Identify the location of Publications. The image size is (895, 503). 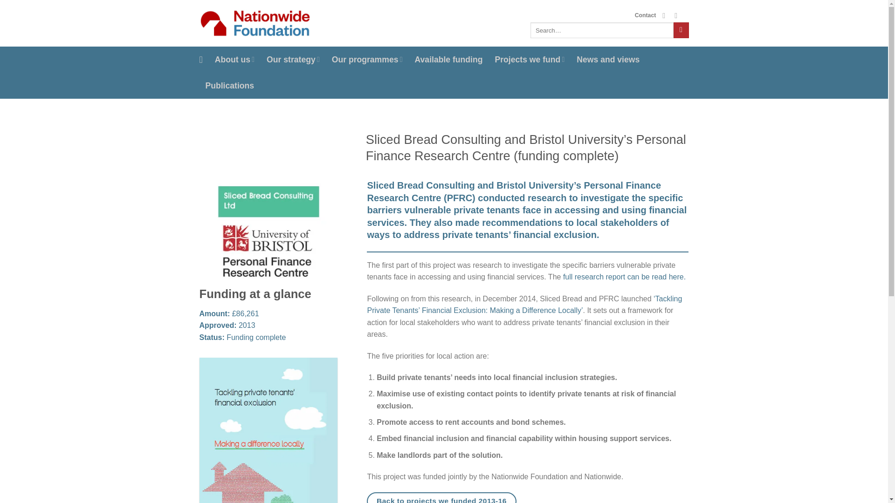
(229, 85).